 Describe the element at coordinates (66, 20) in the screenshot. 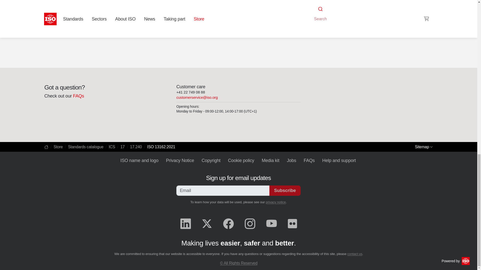

I see `ISO 13162:2011` at that location.